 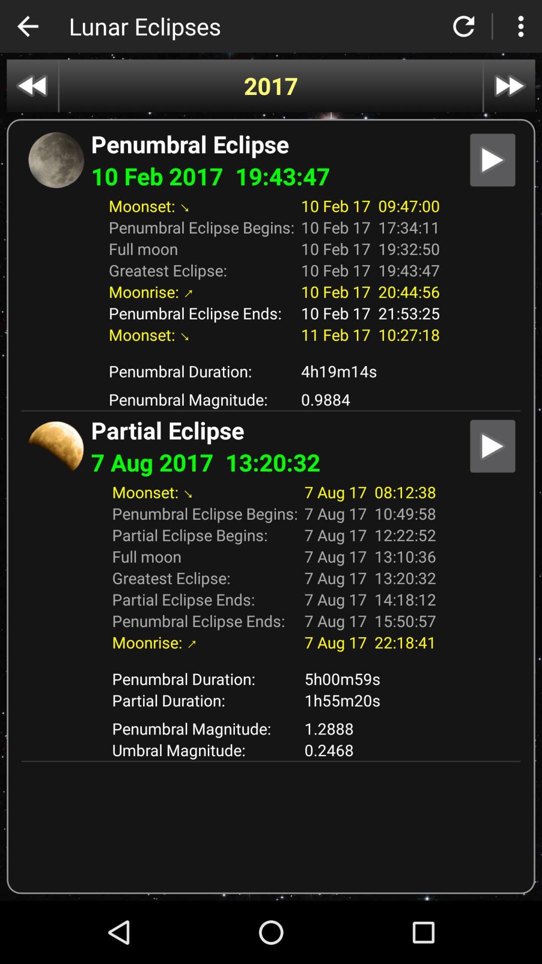 What do you see at coordinates (370, 371) in the screenshot?
I see `select the icon next to the penumbral duration: item` at bounding box center [370, 371].